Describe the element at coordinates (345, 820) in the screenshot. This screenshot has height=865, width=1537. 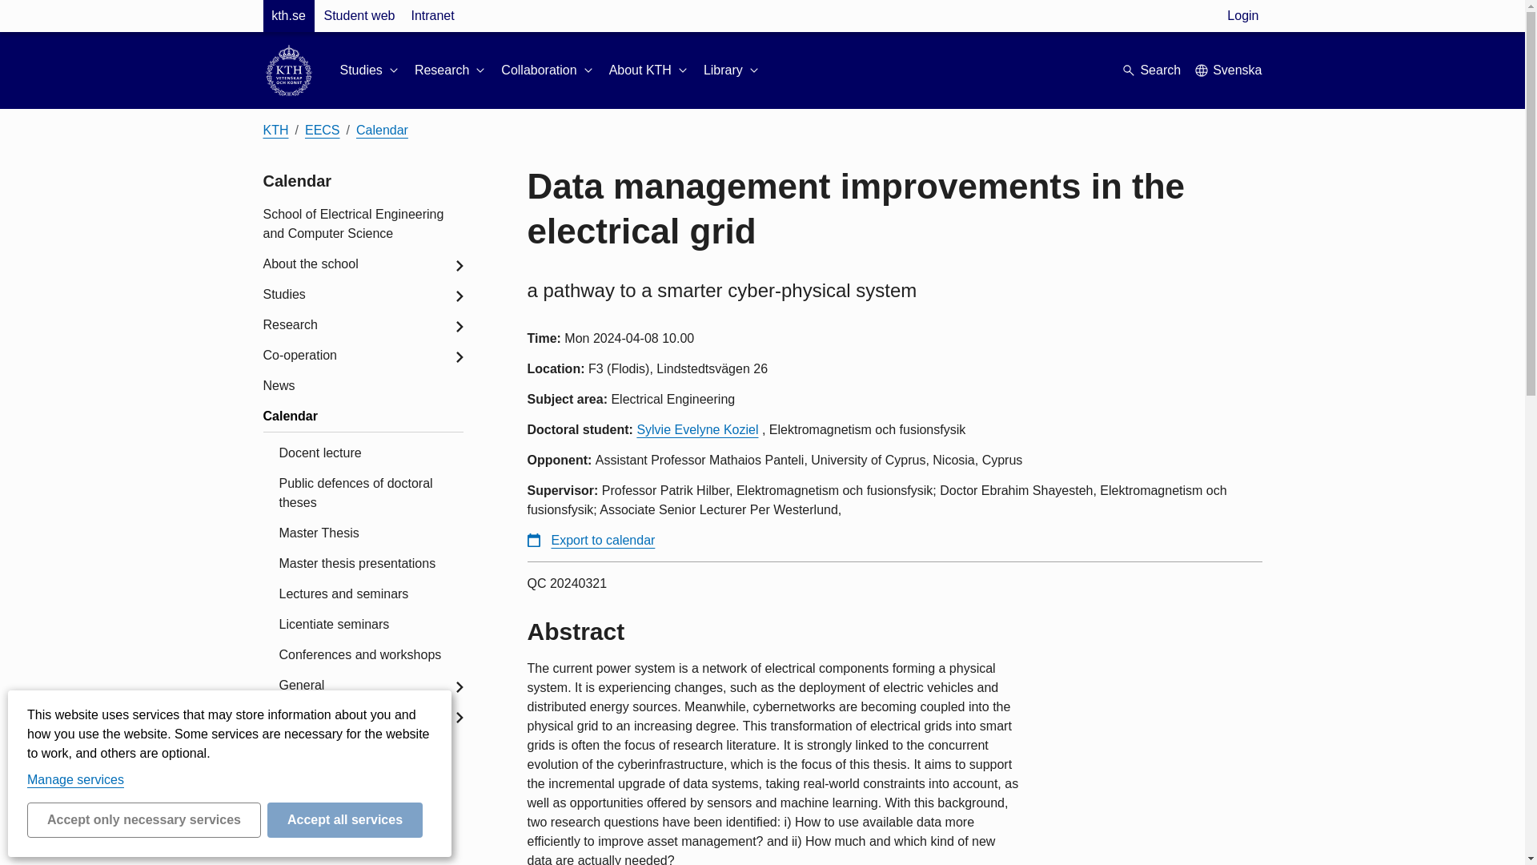
I see `Accept all services` at that location.